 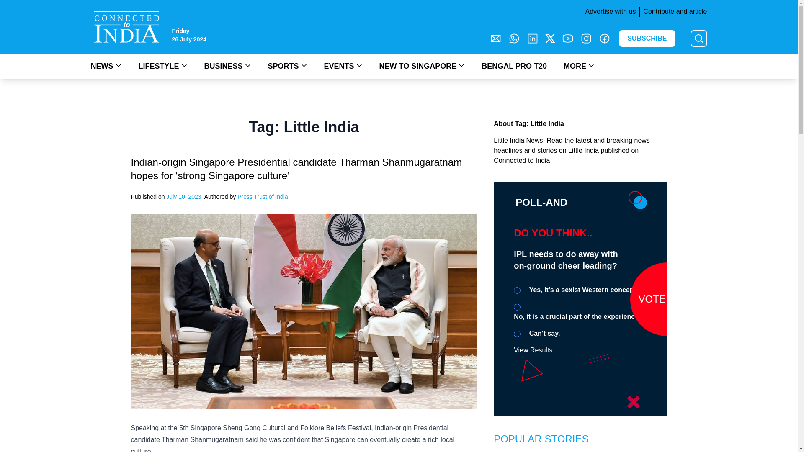 What do you see at coordinates (605, 38) in the screenshot?
I see `Facebook` at bounding box center [605, 38].